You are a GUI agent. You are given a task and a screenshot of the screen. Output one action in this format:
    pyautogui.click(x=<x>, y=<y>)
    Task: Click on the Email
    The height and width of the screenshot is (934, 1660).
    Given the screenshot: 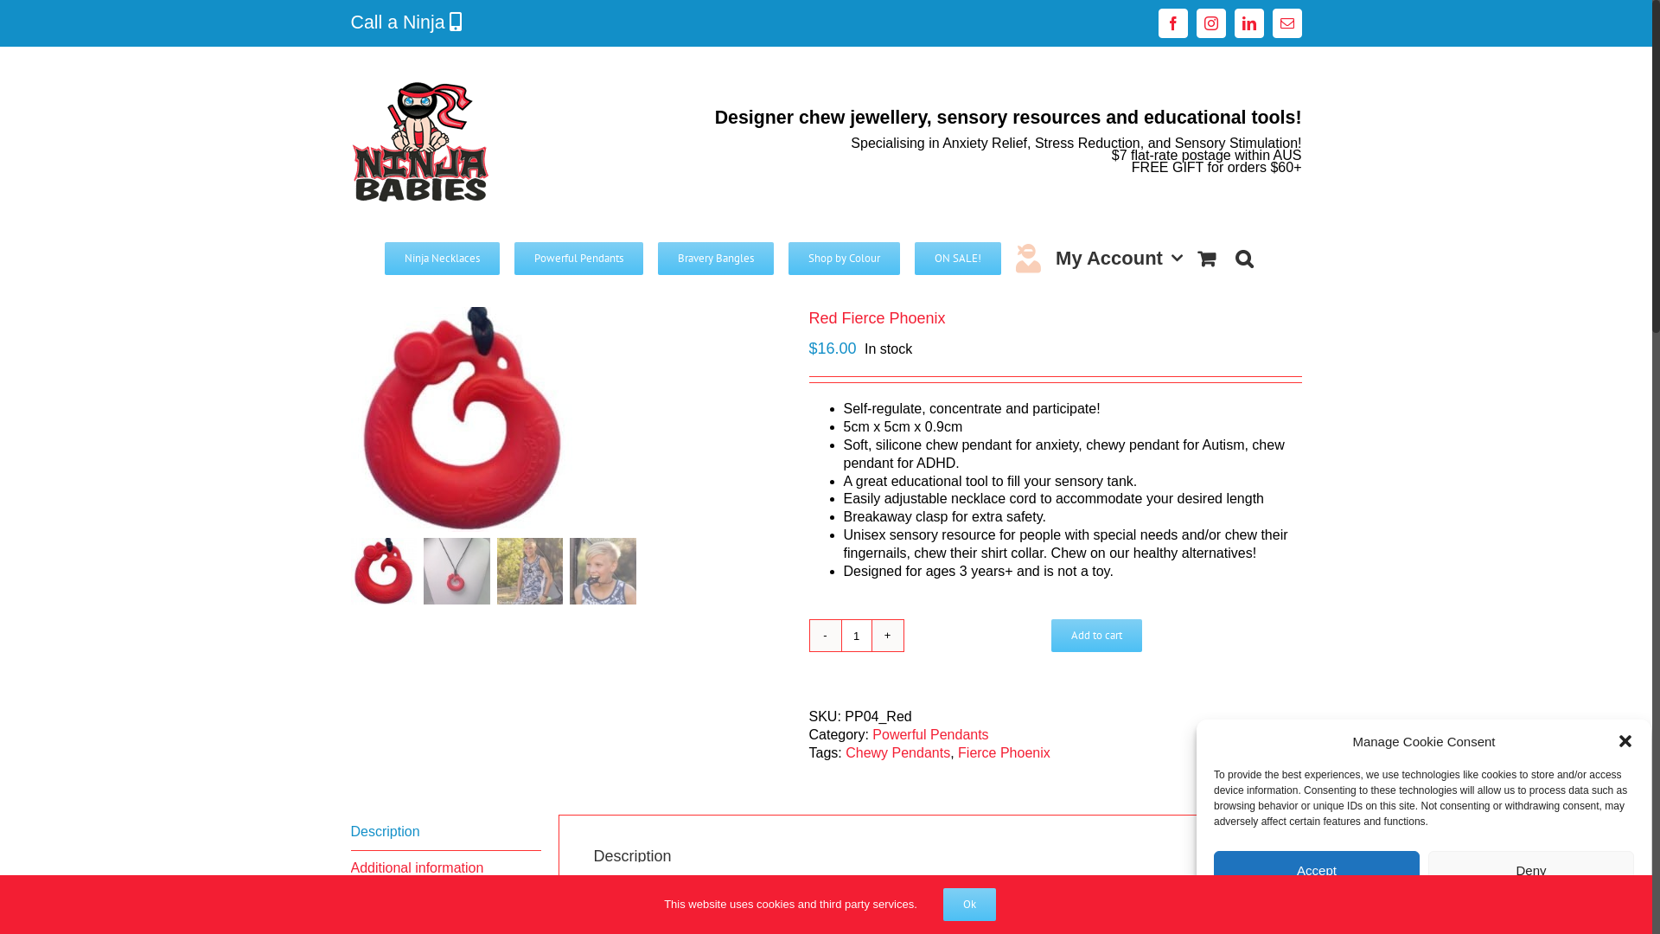 What is the action you would take?
    pyautogui.click(x=1287, y=23)
    